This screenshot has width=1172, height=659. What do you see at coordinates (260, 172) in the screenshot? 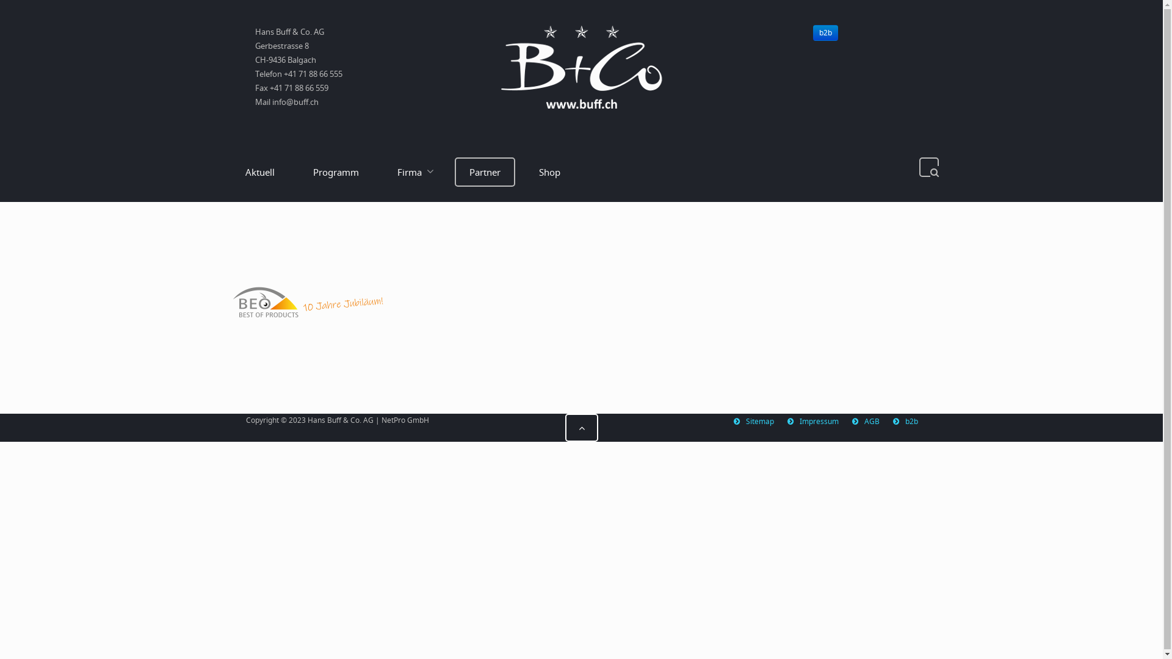
I see `Aktuell` at bounding box center [260, 172].